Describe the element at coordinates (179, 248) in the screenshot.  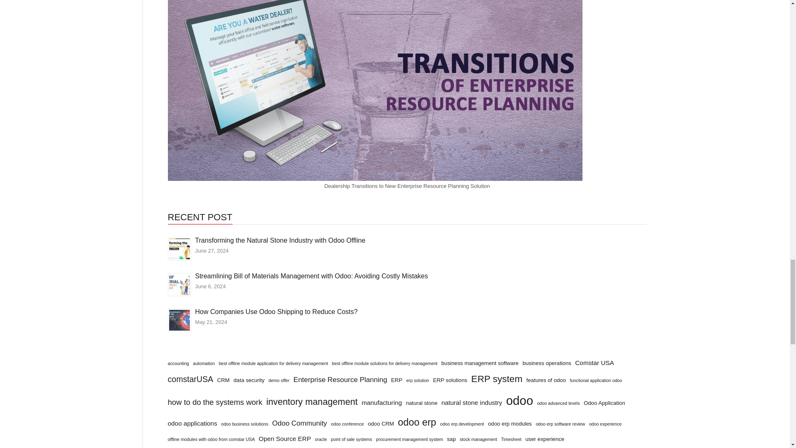
I see `Transforming the Natural Stone Industry with Odoo Offline` at that location.